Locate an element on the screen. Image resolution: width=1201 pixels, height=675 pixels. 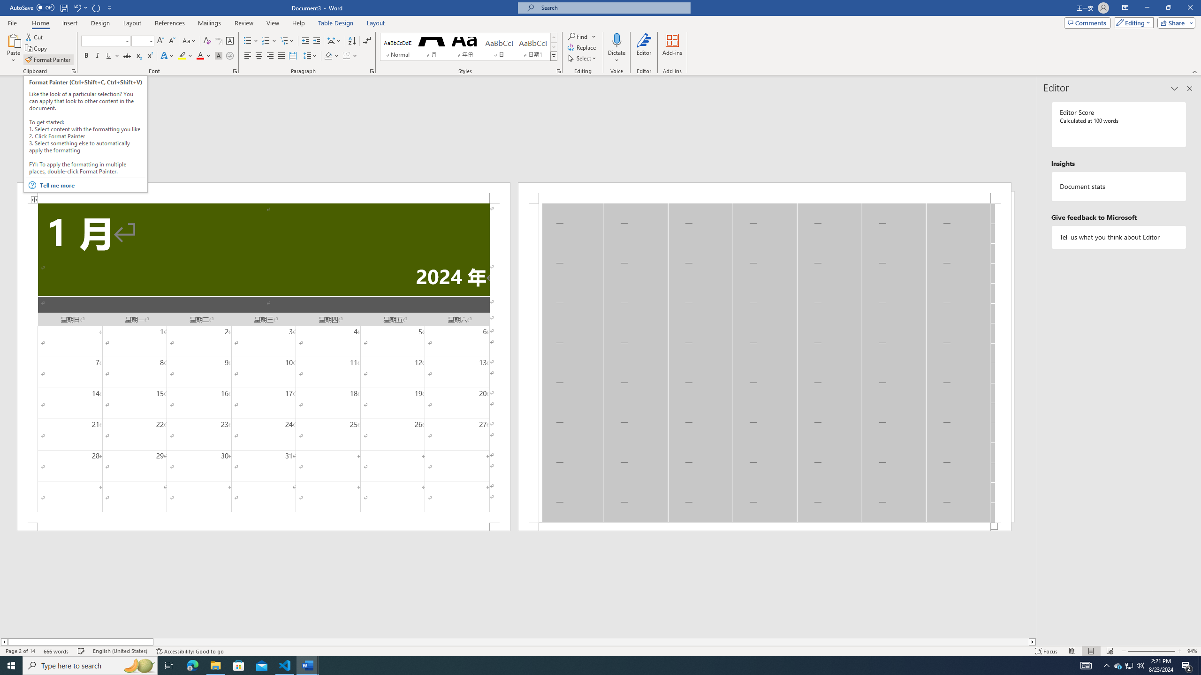
Font Color is located at coordinates (204, 56).